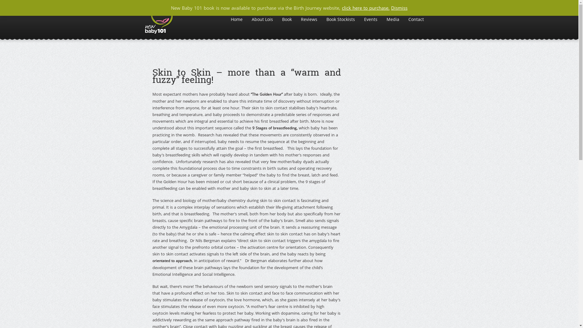 This screenshot has height=328, width=583. Describe the element at coordinates (340, 19) in the screenshot. I see `Book Stockists` at that location.